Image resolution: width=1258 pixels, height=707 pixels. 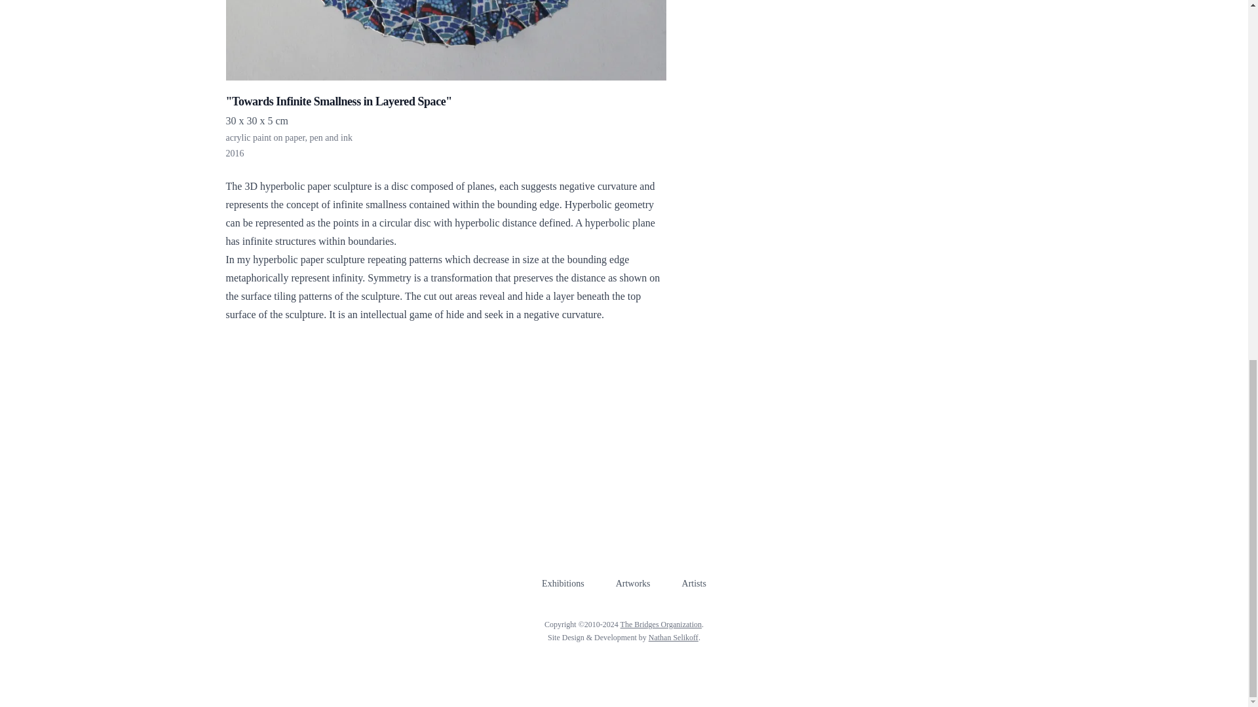 I want to click on Artworks, so click(x=633, y=583).